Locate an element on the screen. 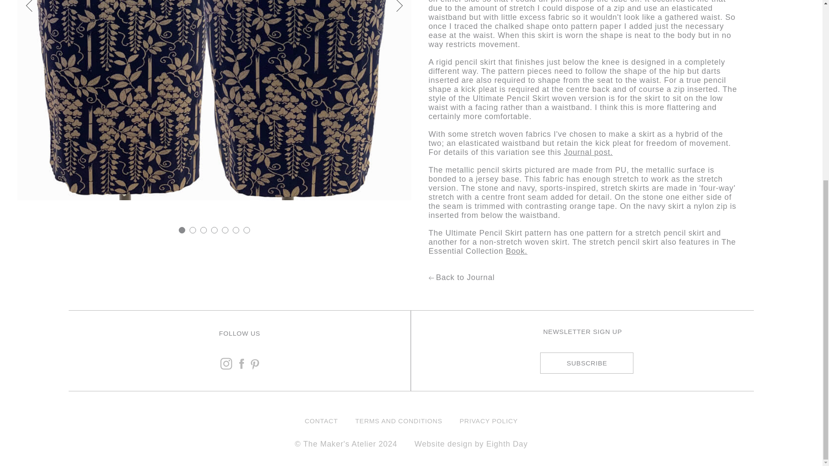 This screenshot has width=829, height=466. CONTACT is located at coordinates (321, 420).